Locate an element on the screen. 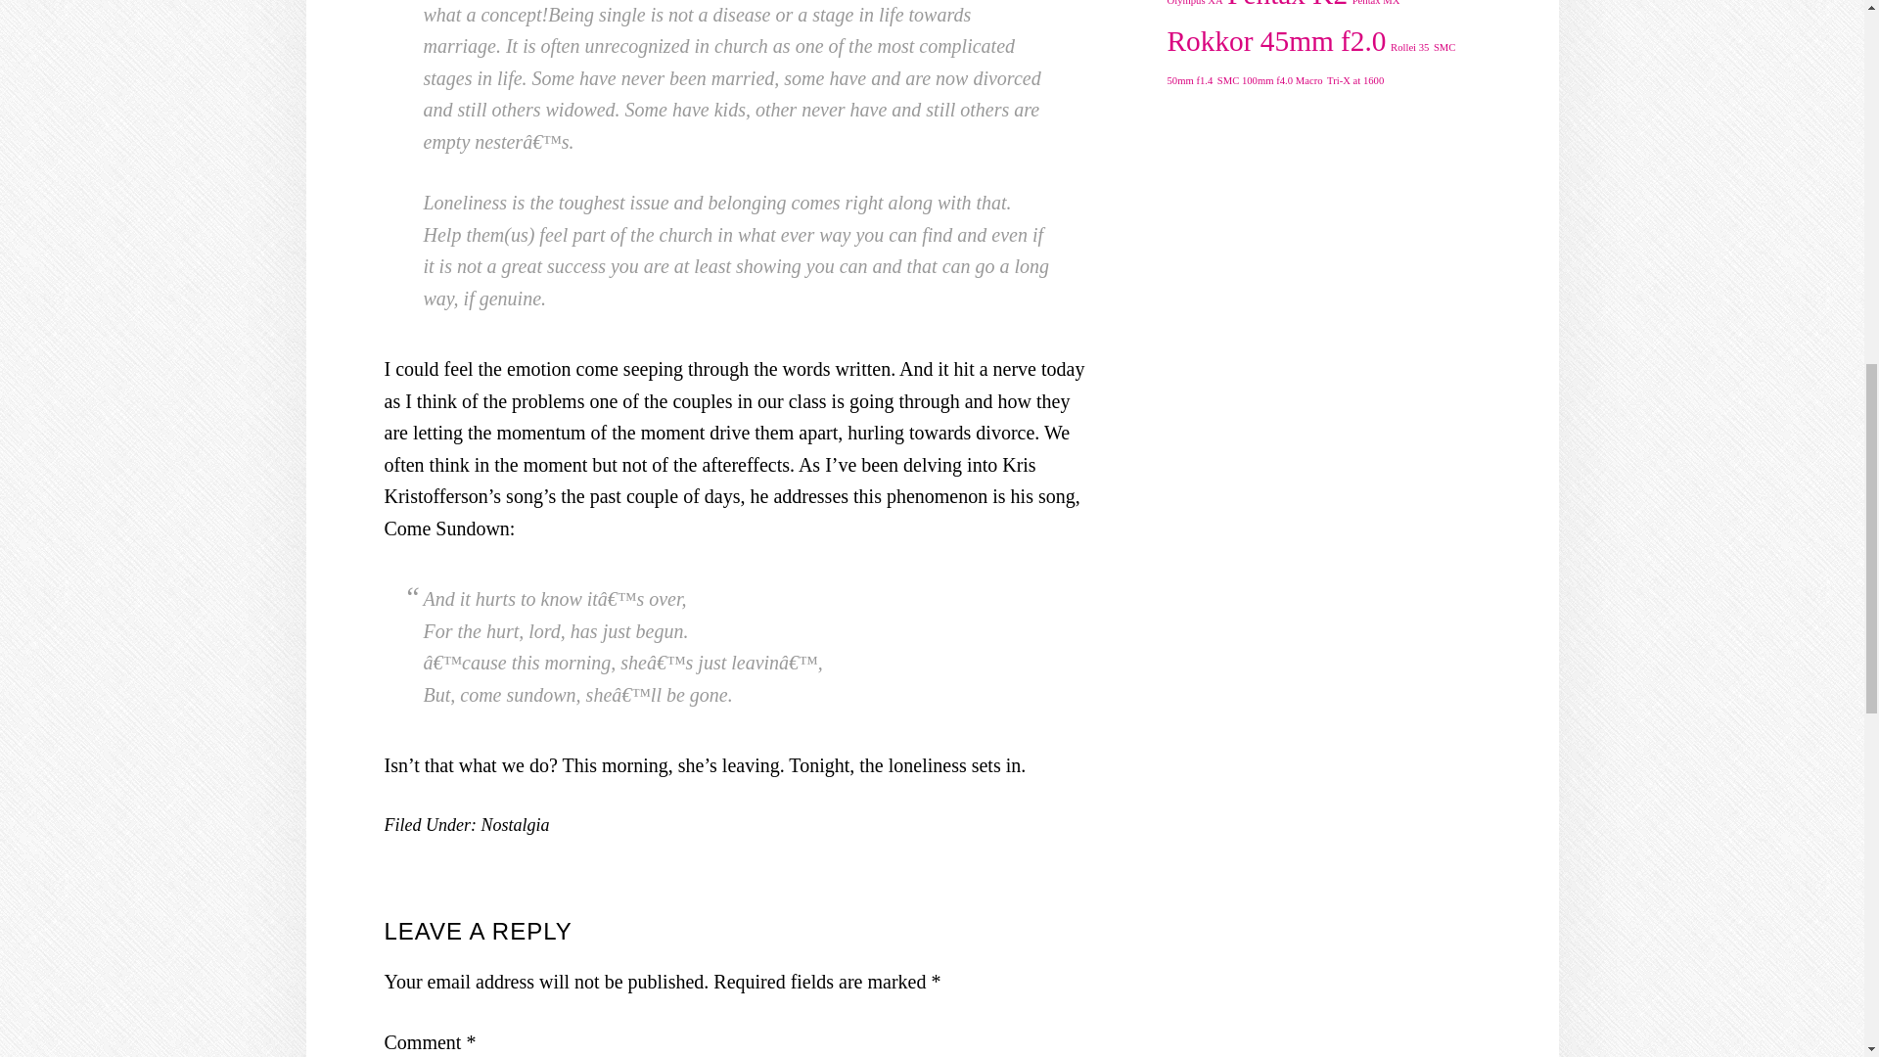  Nostalgia is located at coordinates (515, 824).